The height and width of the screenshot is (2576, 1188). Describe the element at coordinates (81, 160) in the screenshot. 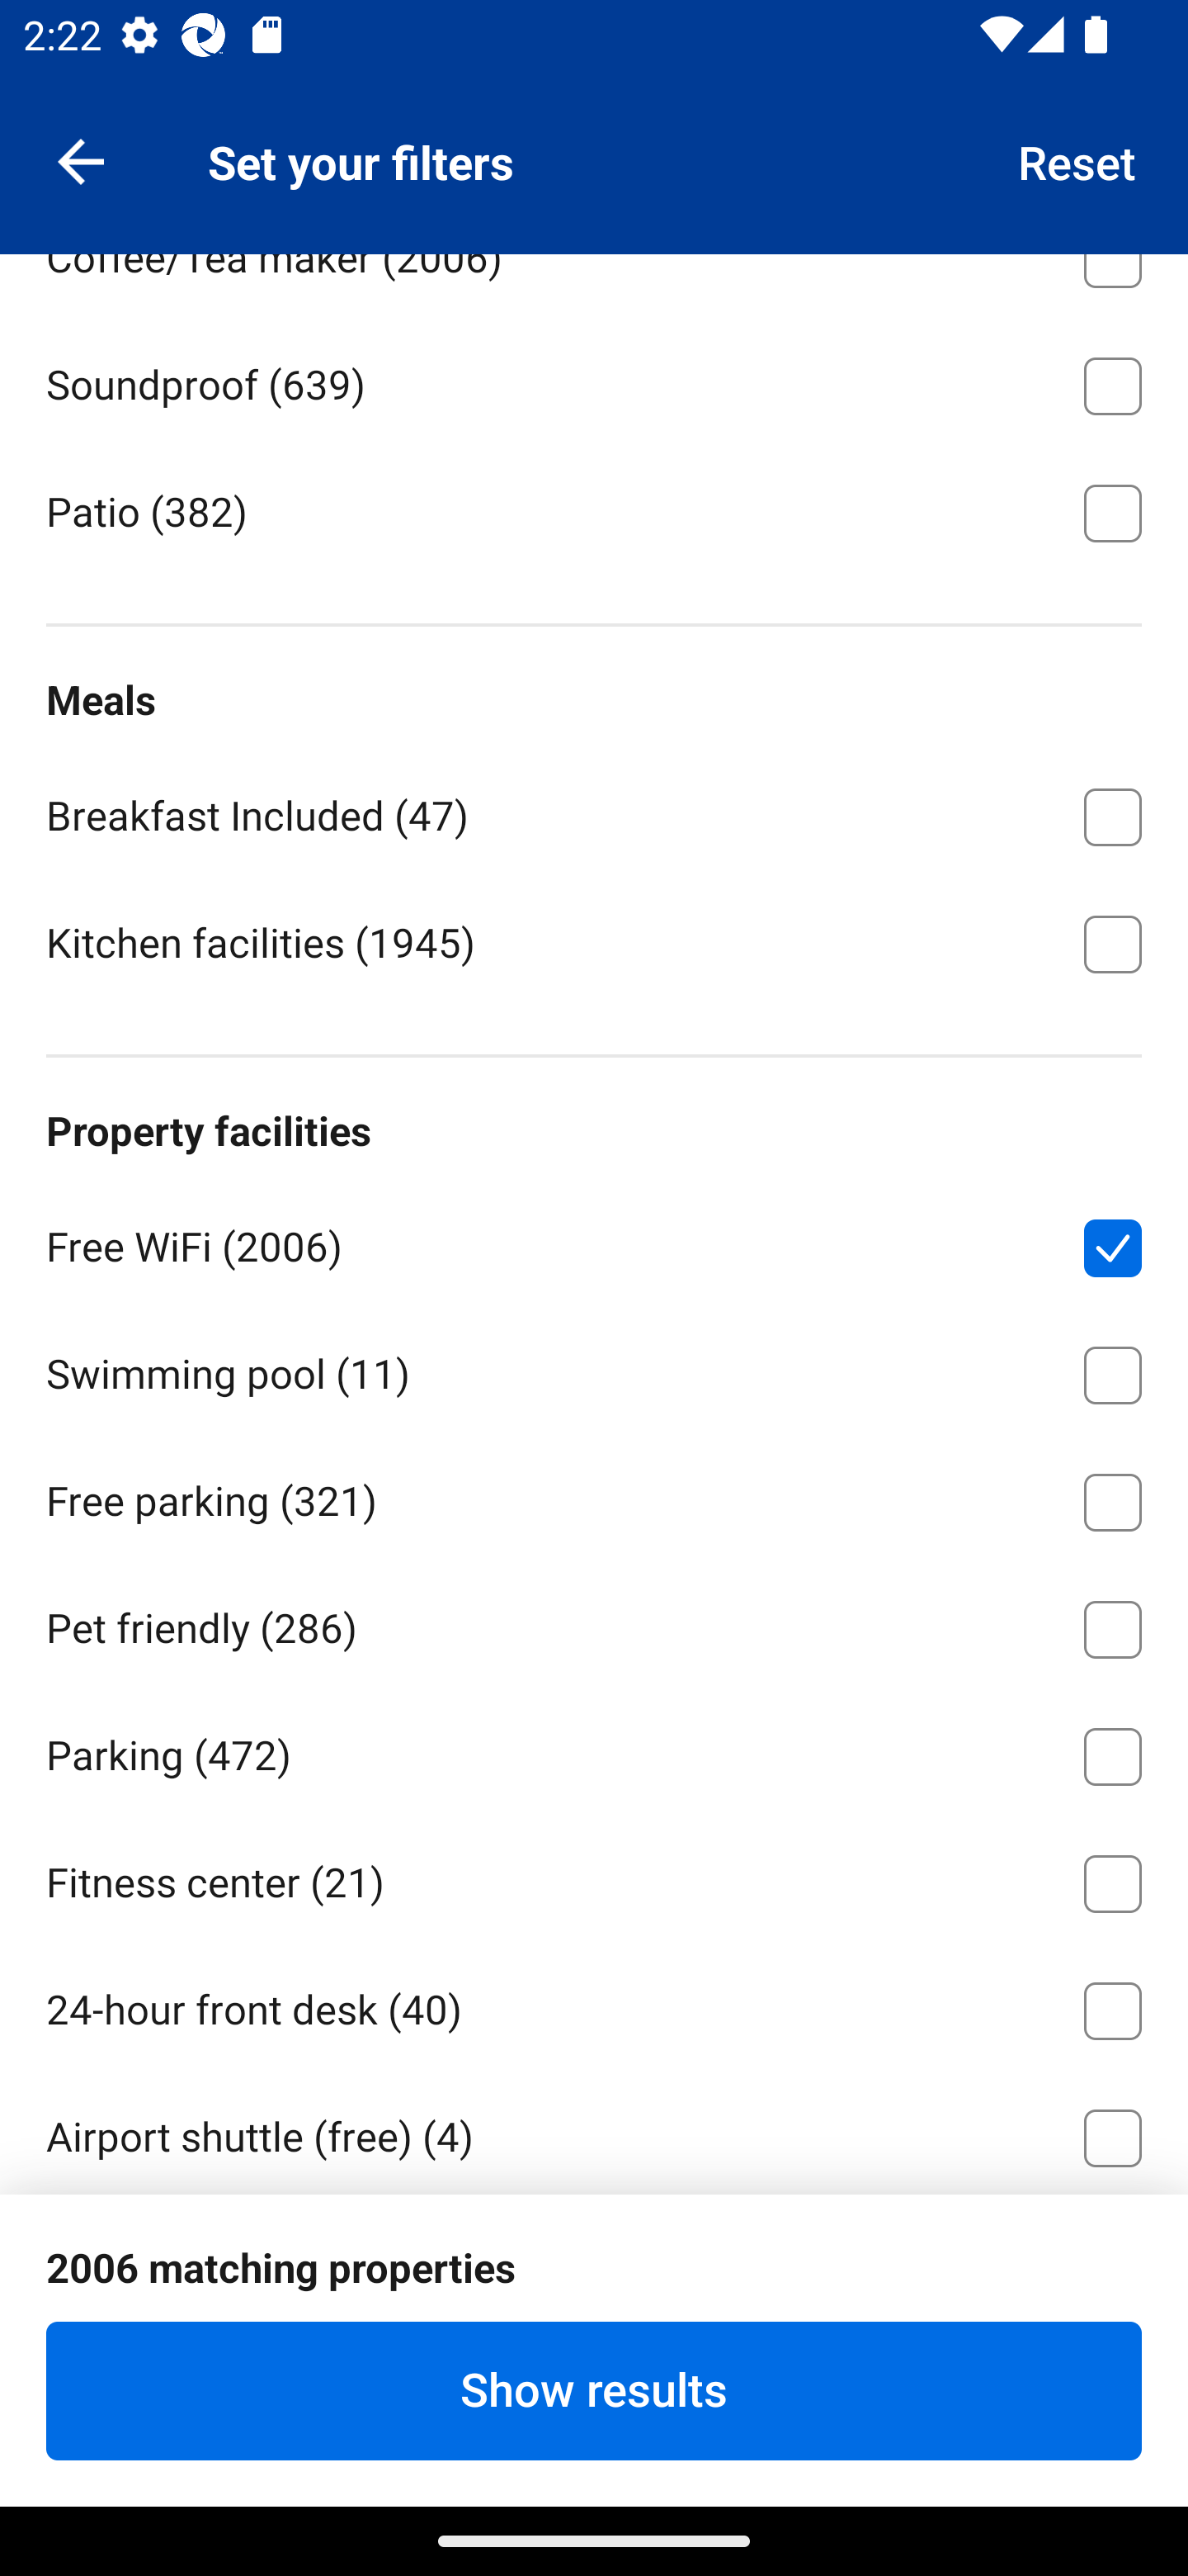

I see `Navigate up` at that location.